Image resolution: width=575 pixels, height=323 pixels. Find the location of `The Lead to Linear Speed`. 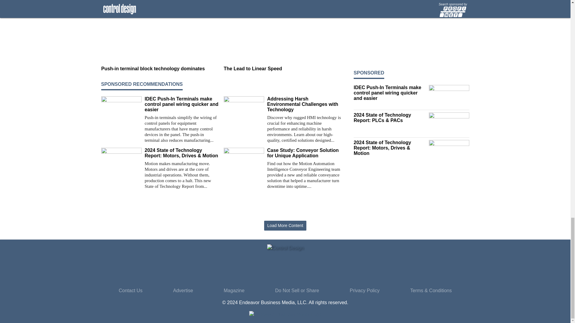

The Lead to Linear Speed is located at coordinates (282, 69).